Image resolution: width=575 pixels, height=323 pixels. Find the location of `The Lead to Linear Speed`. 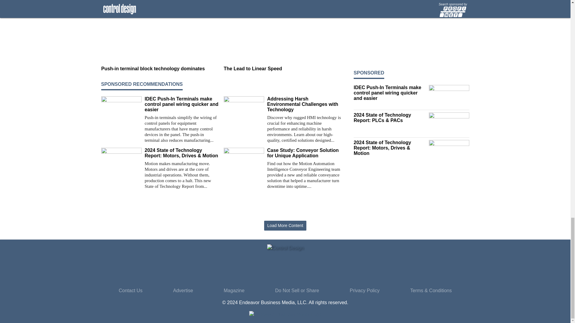

The Lead to Linear Speed is located at coordinates (282, 69).